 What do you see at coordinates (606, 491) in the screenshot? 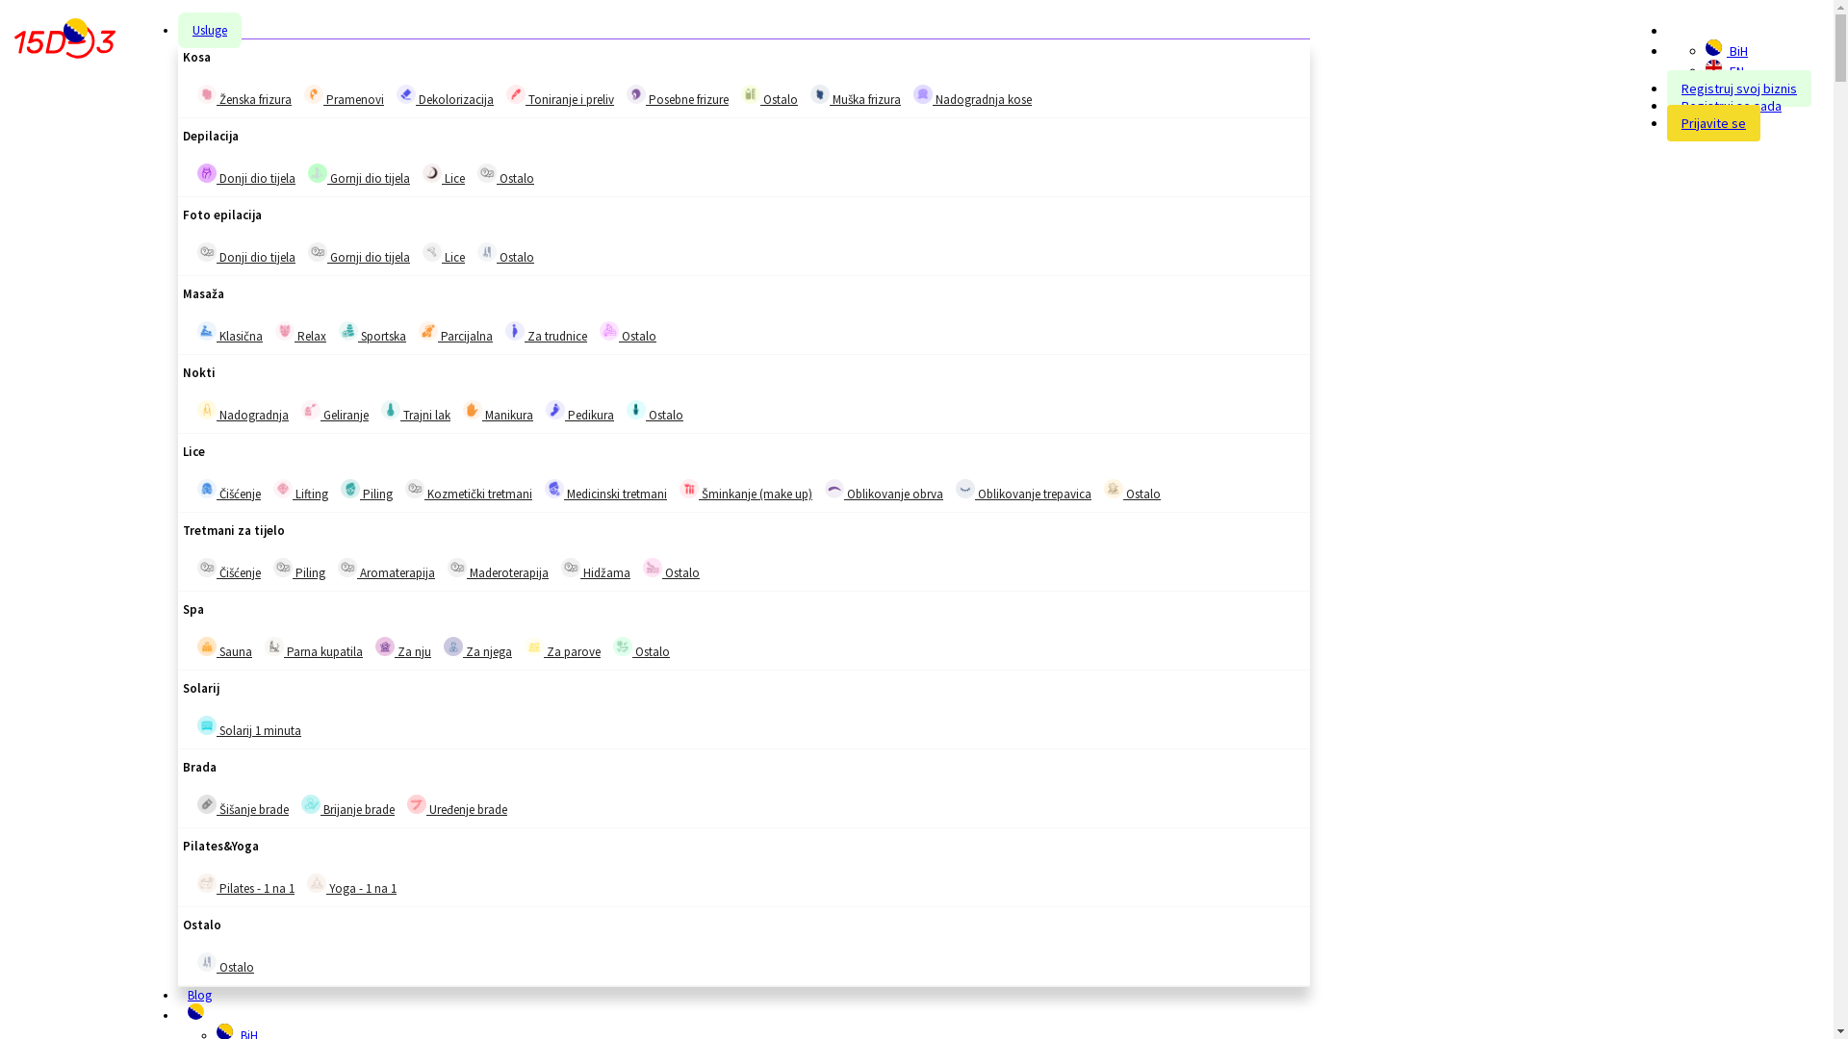
I see `Medicinski tretmani` at bounding box center [606, 491].